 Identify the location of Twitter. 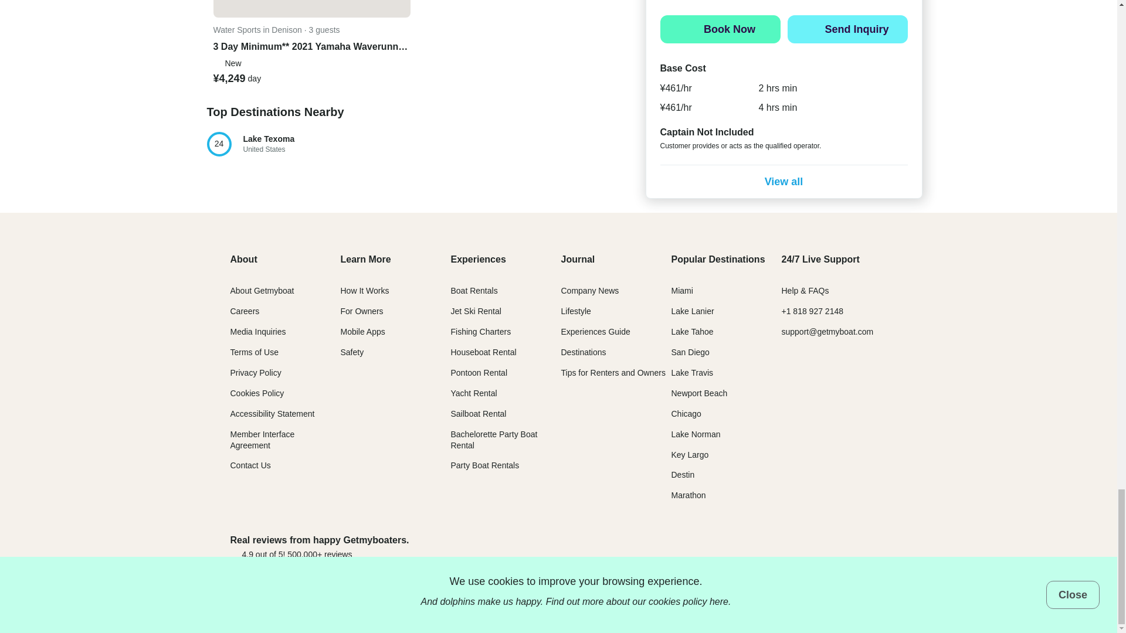
(775, 606).